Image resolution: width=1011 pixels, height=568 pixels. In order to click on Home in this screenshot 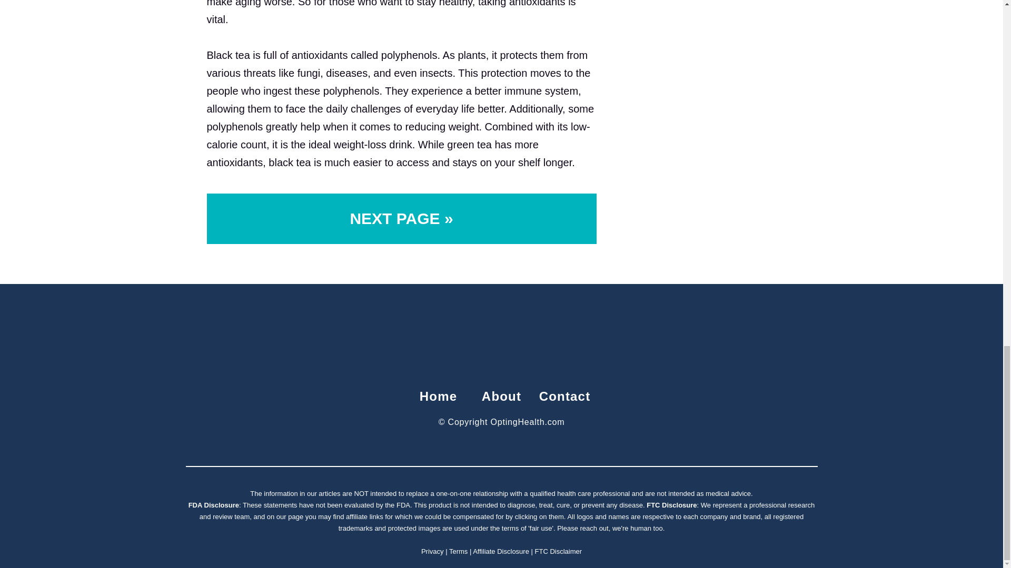, I will do `click(438, 395)`.